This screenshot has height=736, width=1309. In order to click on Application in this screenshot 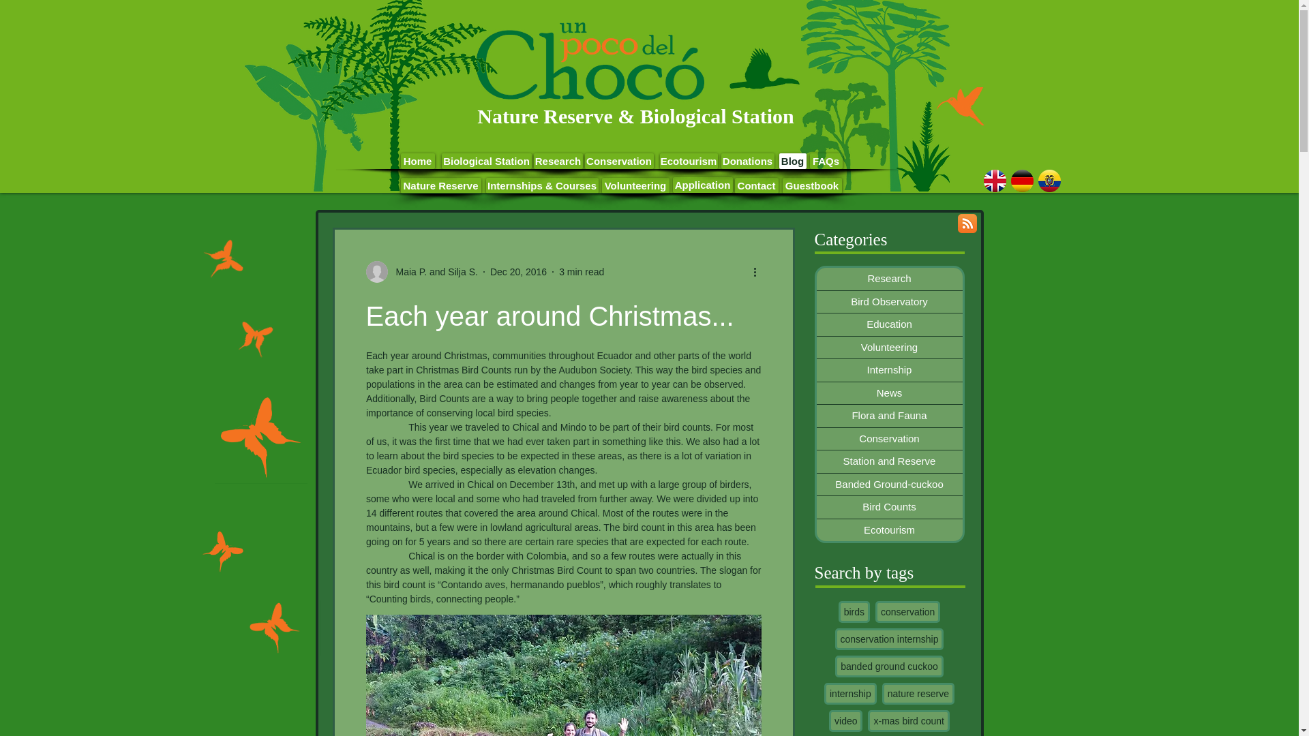, I will do `click(702, 185)`.